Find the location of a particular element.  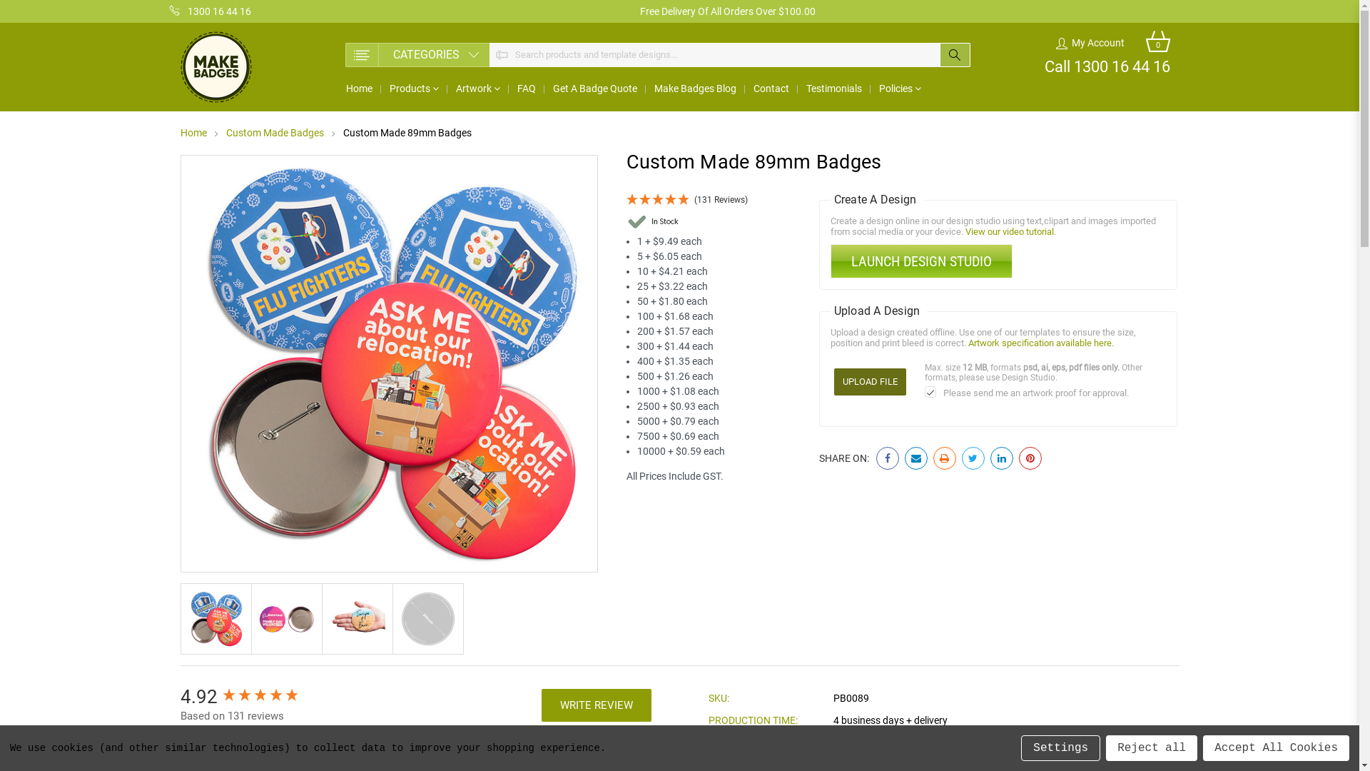

Artwork specification available here. is located at coordinates (1041, 343).